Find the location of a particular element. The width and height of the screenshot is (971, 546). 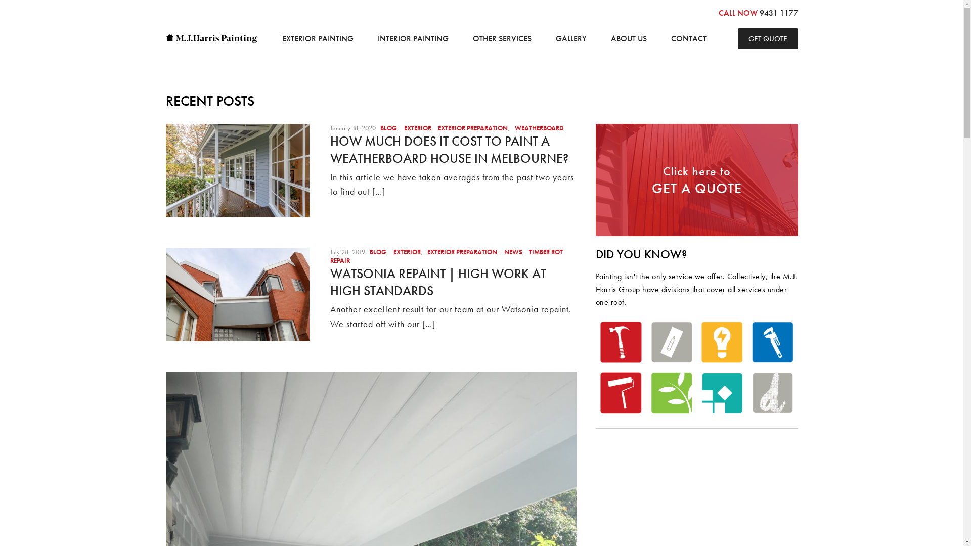

M.J. Harris Painting is located at coordinates (211, 38).